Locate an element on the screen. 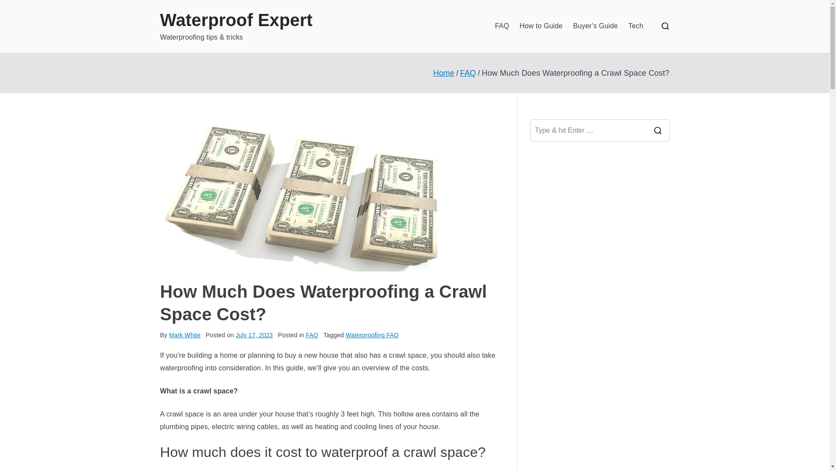  FAQ is located at coordinates (469, 73).